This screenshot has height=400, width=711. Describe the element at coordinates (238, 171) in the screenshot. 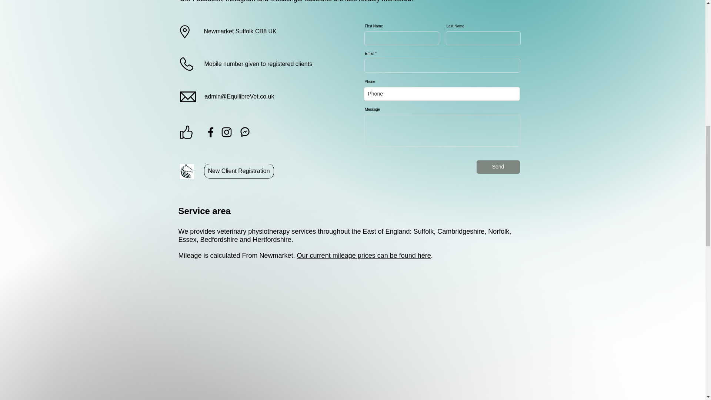

I see `New Client Registration` at that location.